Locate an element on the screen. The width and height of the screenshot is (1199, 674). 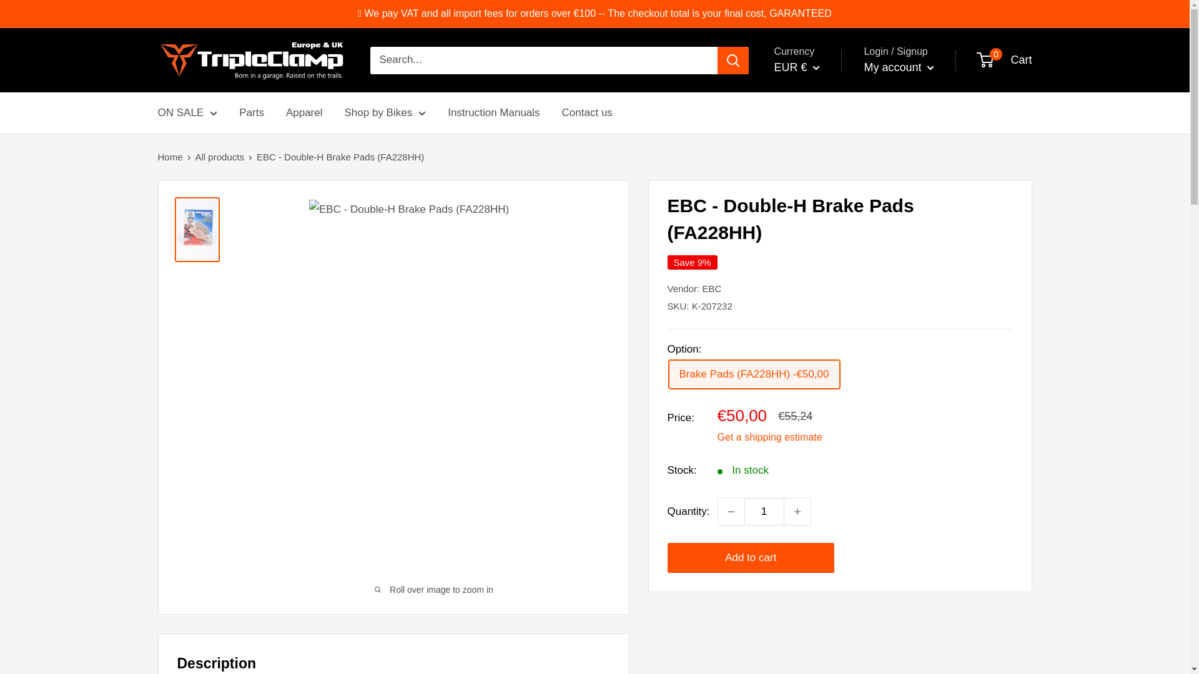
Increase quantity by 1 is located at coordinates (797, 512).